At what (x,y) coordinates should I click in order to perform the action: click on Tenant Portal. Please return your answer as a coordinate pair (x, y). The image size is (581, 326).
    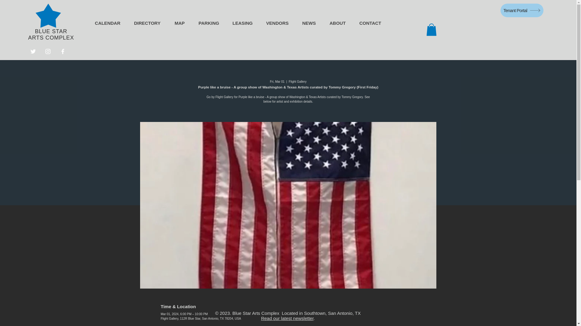
    Looking at the image, I should click on (522, 10).